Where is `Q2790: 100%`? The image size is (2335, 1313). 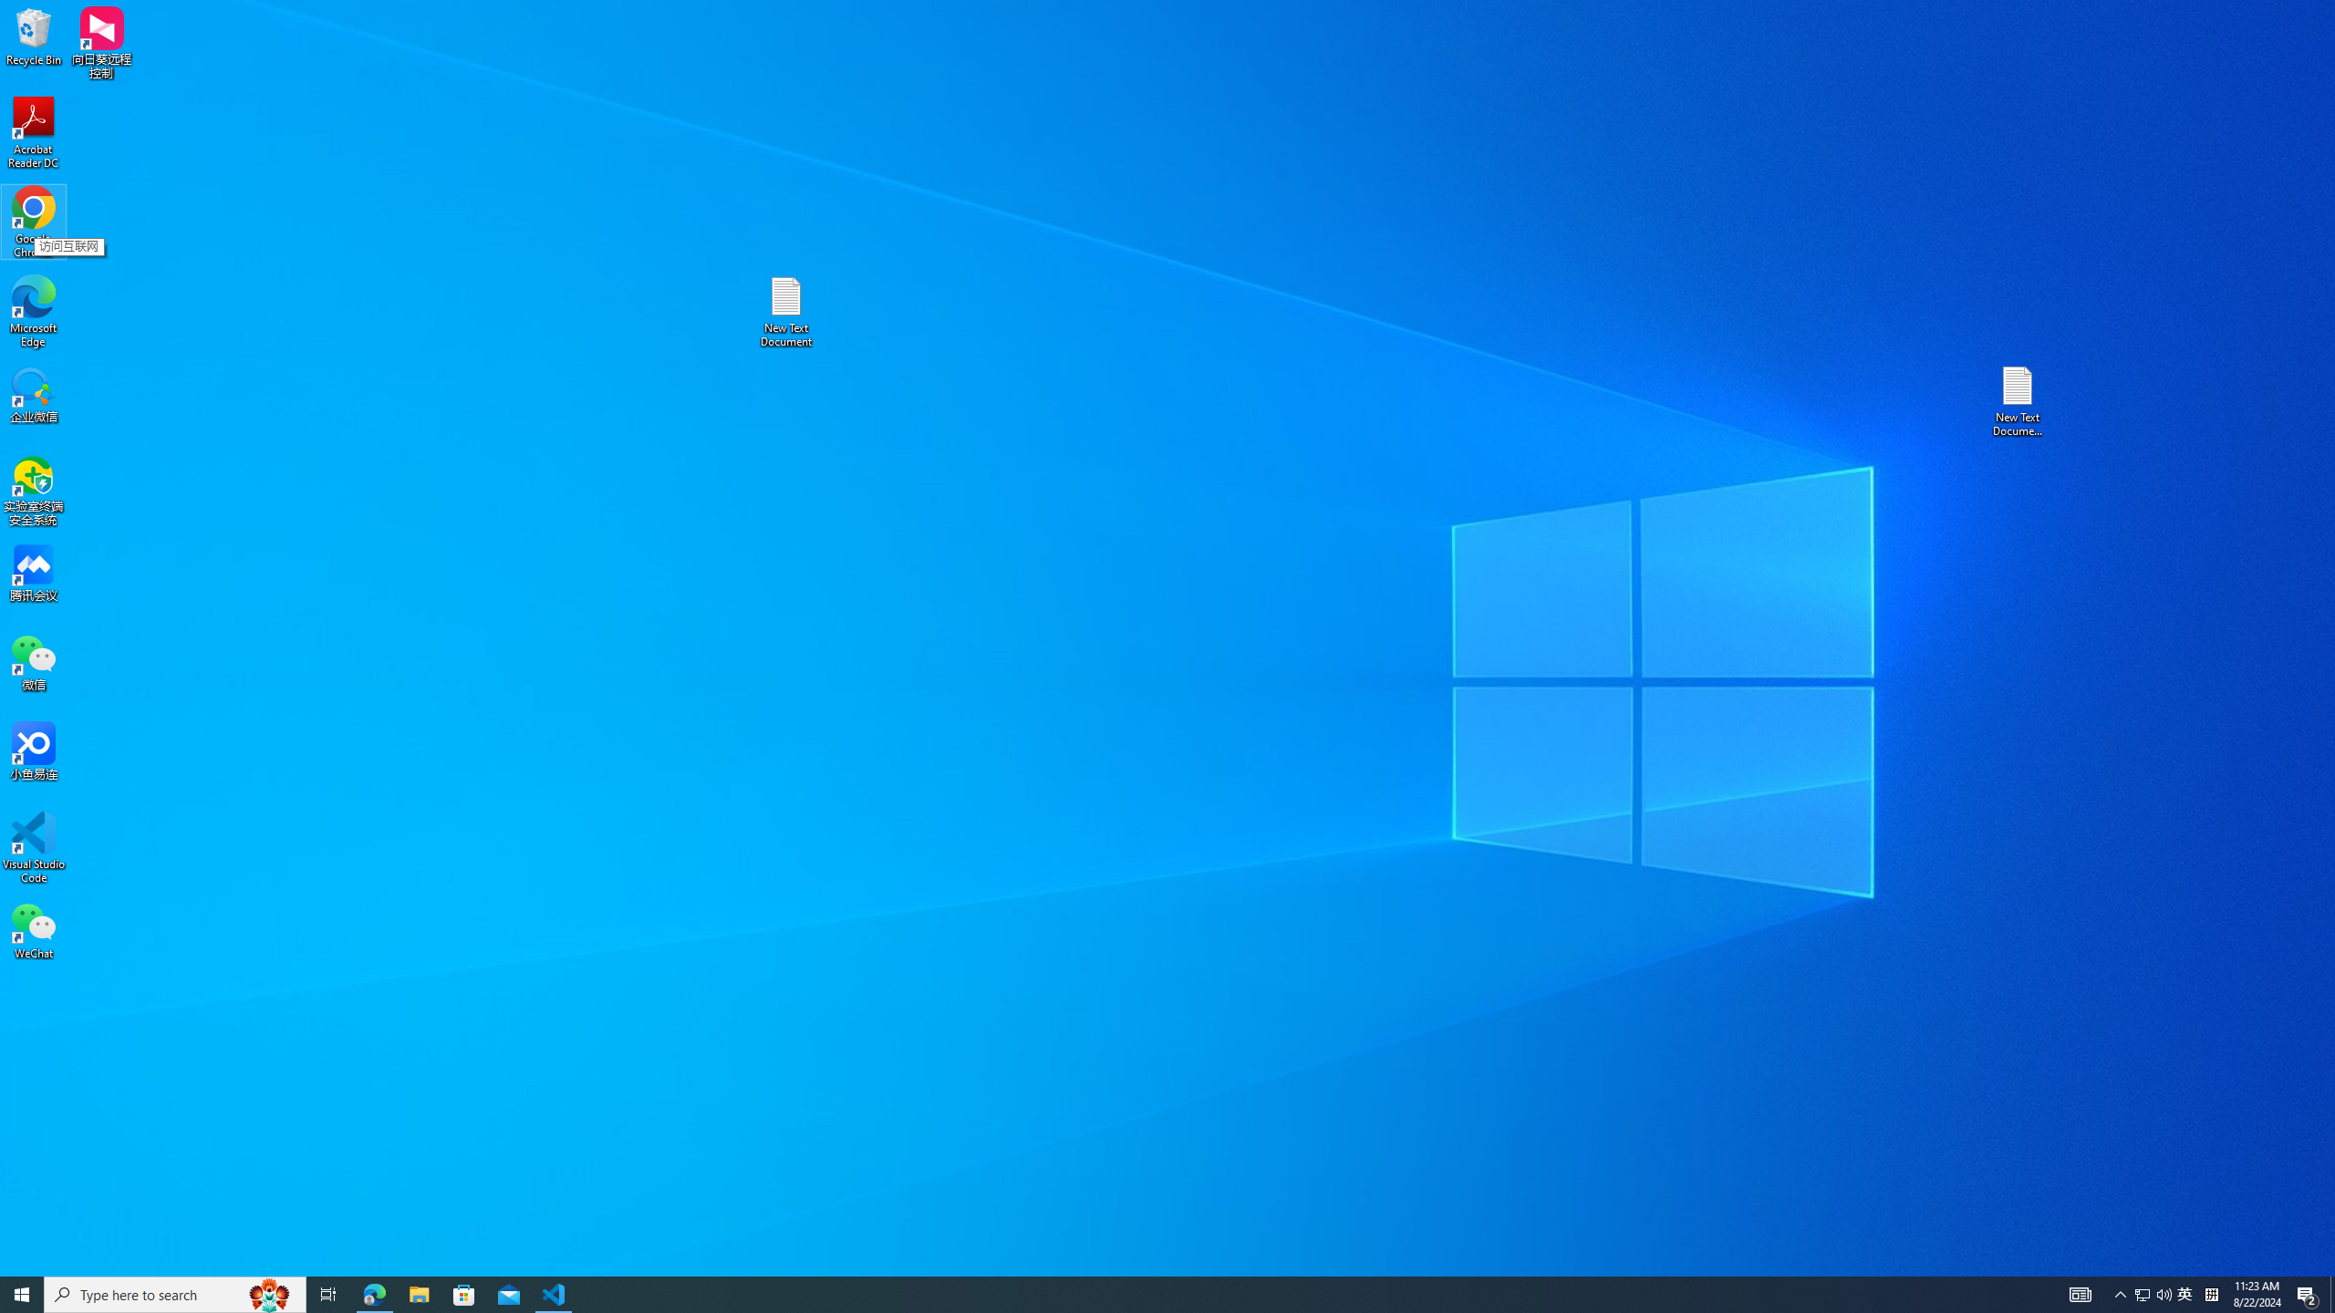 Q2790: 100% is located at coordinates (1135, 1295).